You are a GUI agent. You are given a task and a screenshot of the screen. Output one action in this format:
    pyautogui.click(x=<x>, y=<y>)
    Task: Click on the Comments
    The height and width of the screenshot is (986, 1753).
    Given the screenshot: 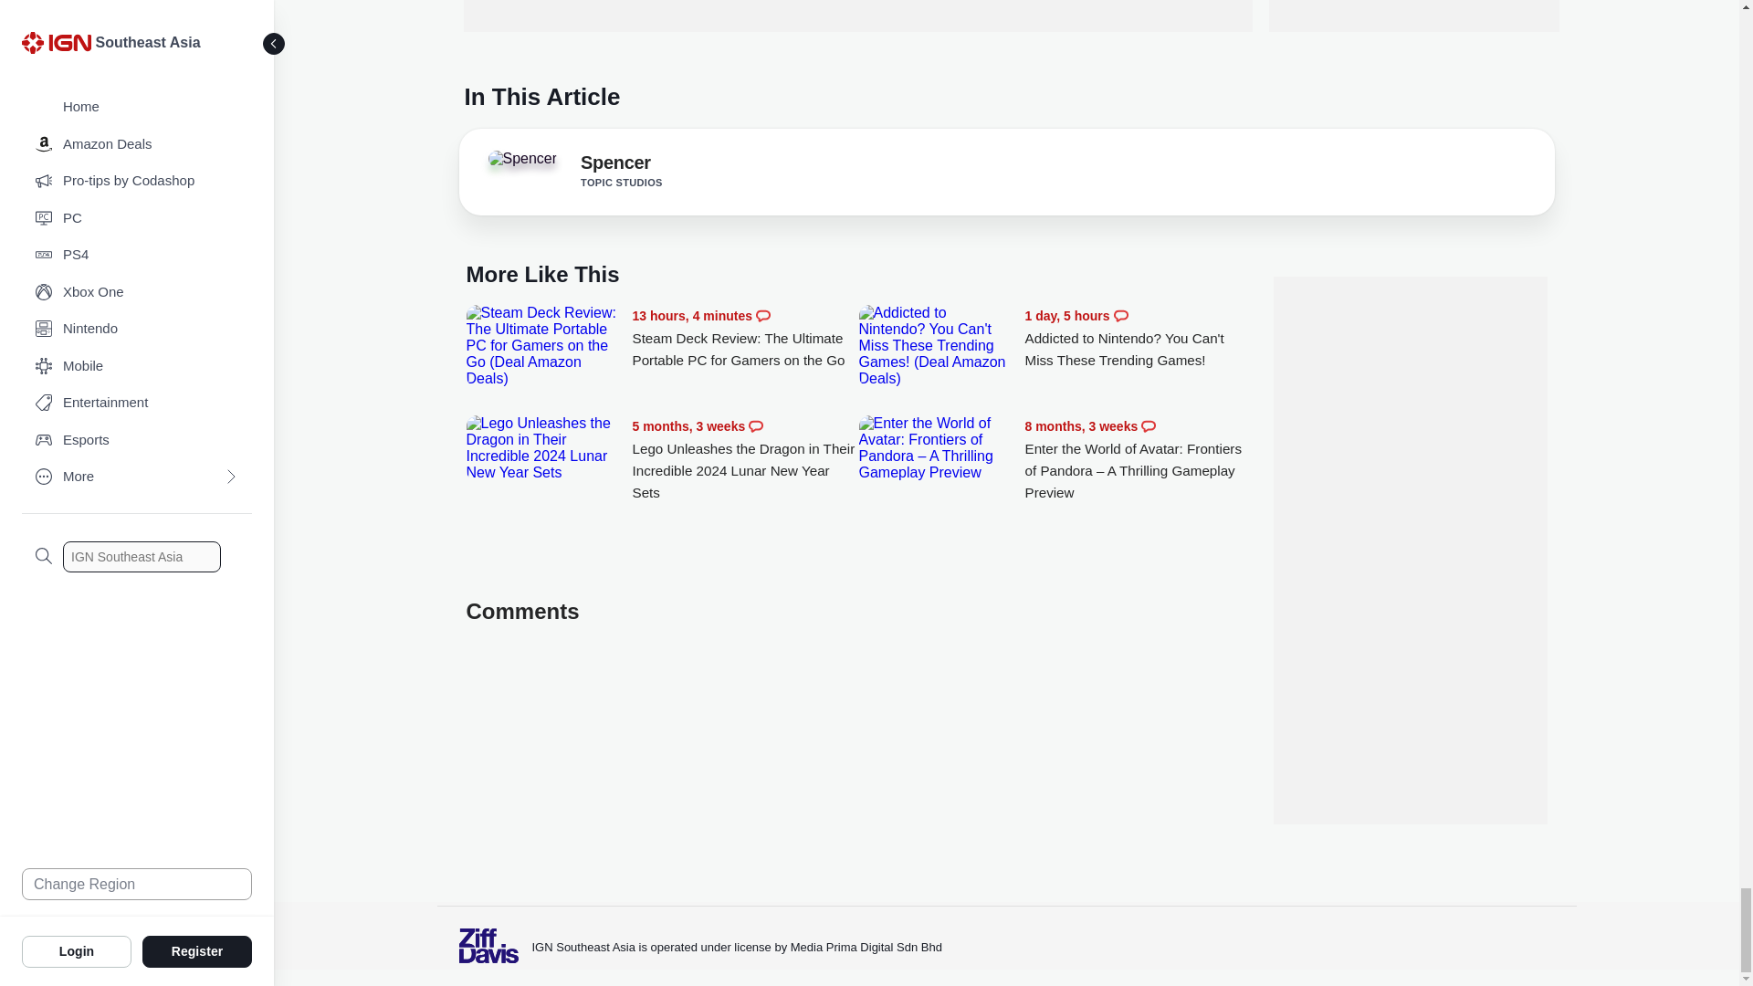 What is the action you would take?
    pyautogui.click(x=763, y=316)
    